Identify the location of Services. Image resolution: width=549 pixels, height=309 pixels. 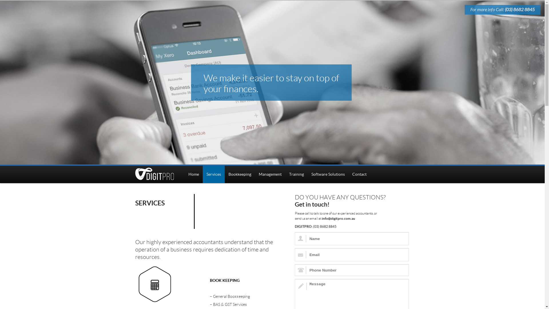
(214, 175).